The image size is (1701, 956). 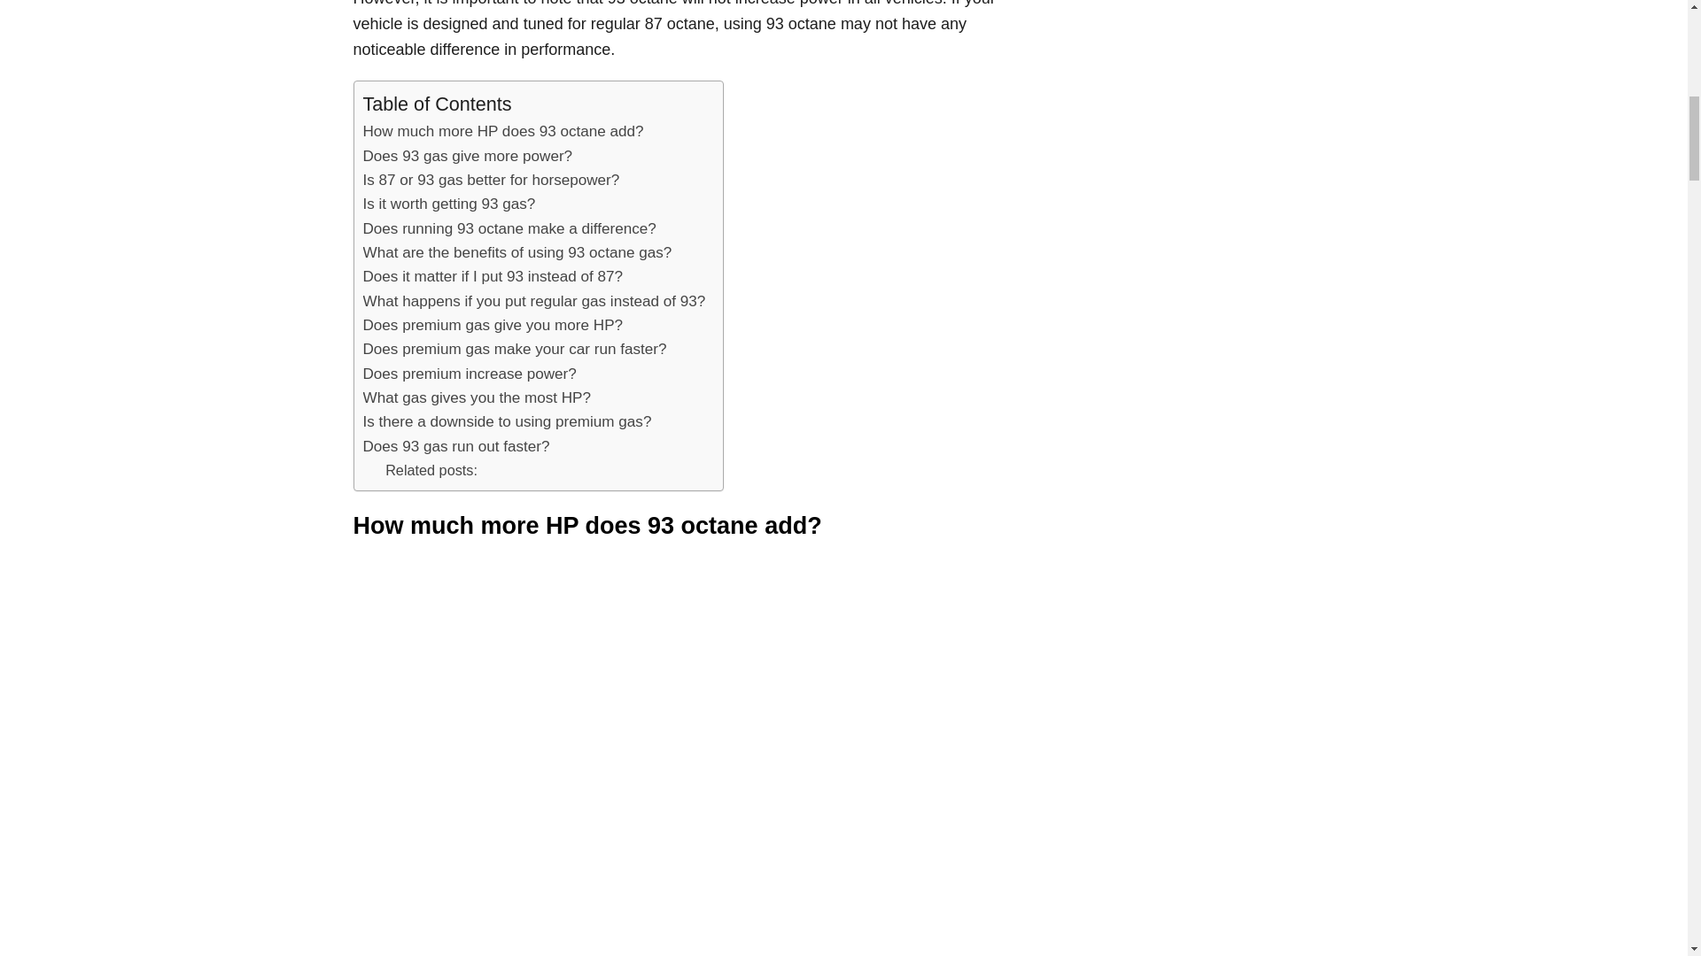 What do you see at coordinates (470, 374) in the screenshot?
I see `Does premium increase power?` at bounding box center [470, 374].